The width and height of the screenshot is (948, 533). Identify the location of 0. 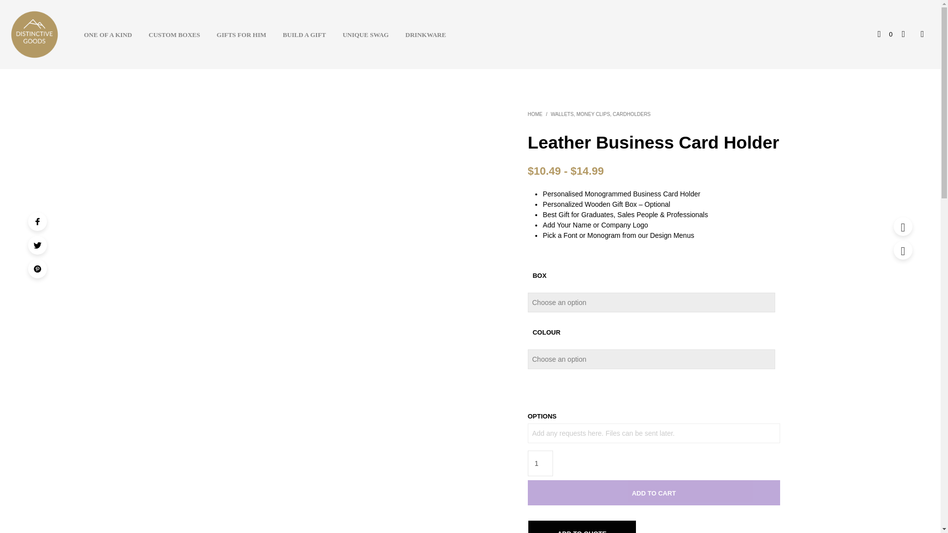
(885, 35).